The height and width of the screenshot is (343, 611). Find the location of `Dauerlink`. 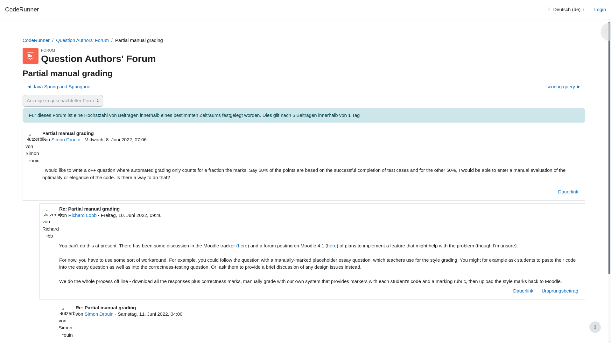

Dauerlink is located at coordinates (568, 192).